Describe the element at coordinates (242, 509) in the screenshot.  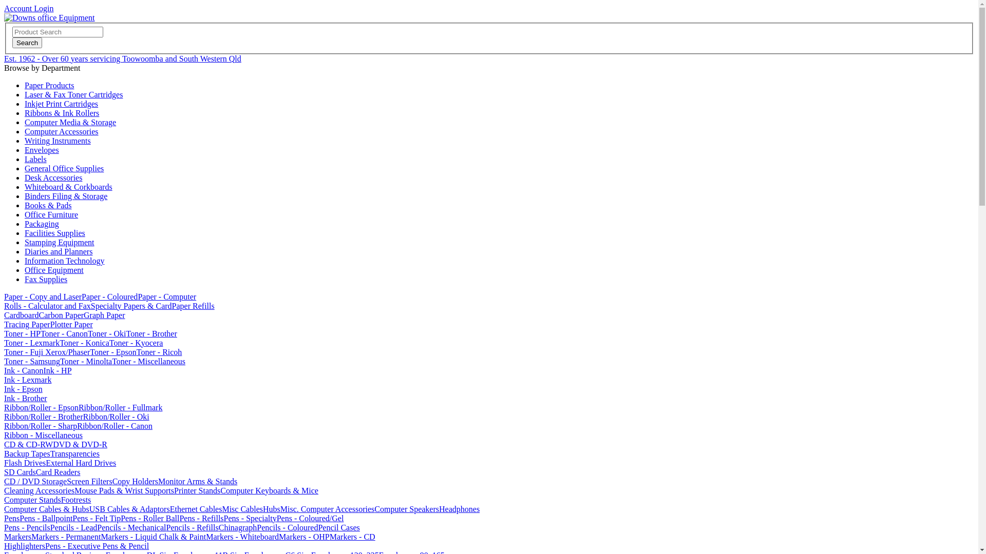
I see `Misc Cables` at that location.